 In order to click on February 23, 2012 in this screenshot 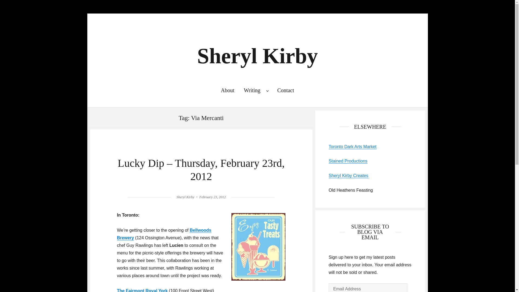, I will do `click(212, 197)`.